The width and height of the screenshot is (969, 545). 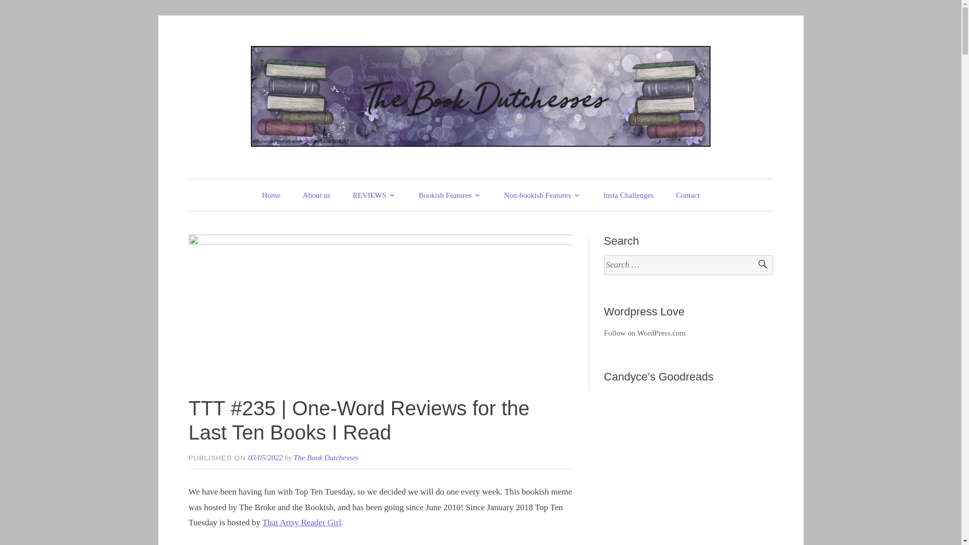 What do you see at coordinates (316, 195) in the screenshot?
I see `About us` at bounding box center [316, 195].